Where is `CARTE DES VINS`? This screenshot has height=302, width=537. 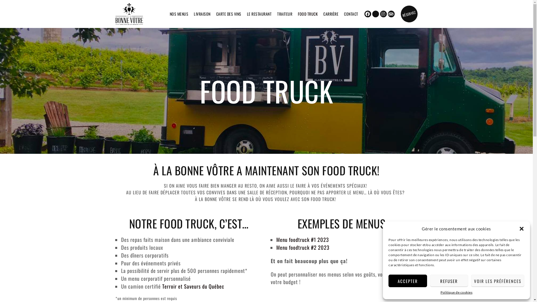
CARTE DES VINS is located at coordinates (229, 14).